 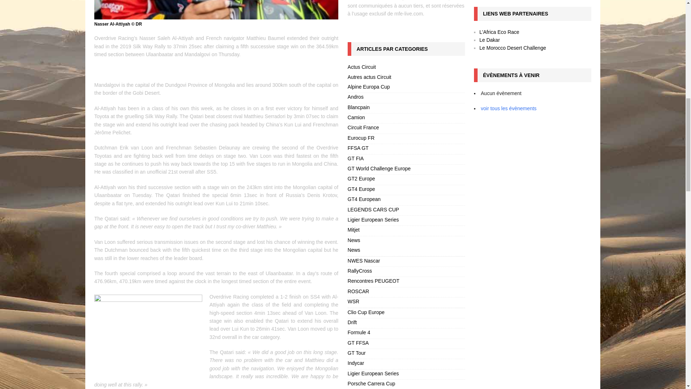 I want to click on Autres actus Circuit, so click(x=406, y=78).